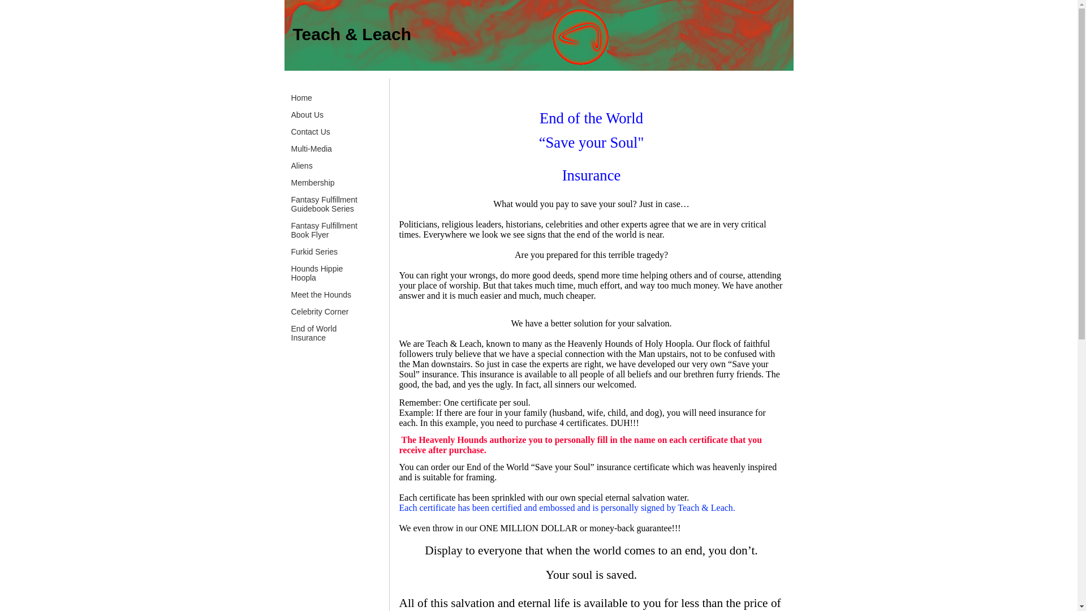 The height and width of the screenshot is (611, 1086). I want to click on Fantasy Fulfillment Guidebook Series, so click(324, 208).